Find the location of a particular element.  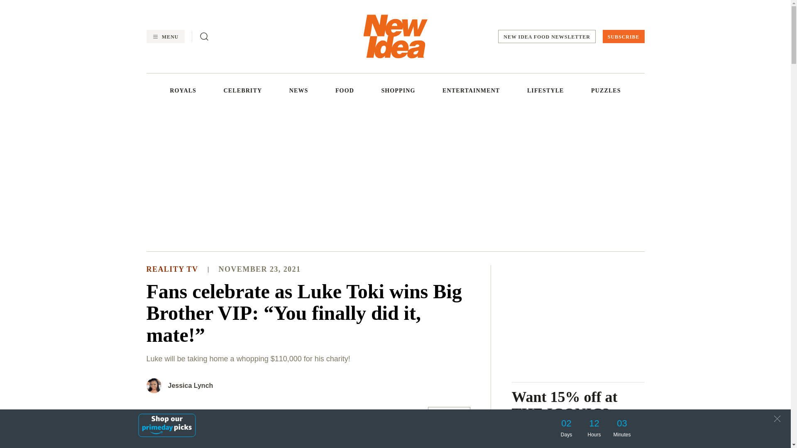

ENTERTAINMENT is located at coordinates (471, 90).